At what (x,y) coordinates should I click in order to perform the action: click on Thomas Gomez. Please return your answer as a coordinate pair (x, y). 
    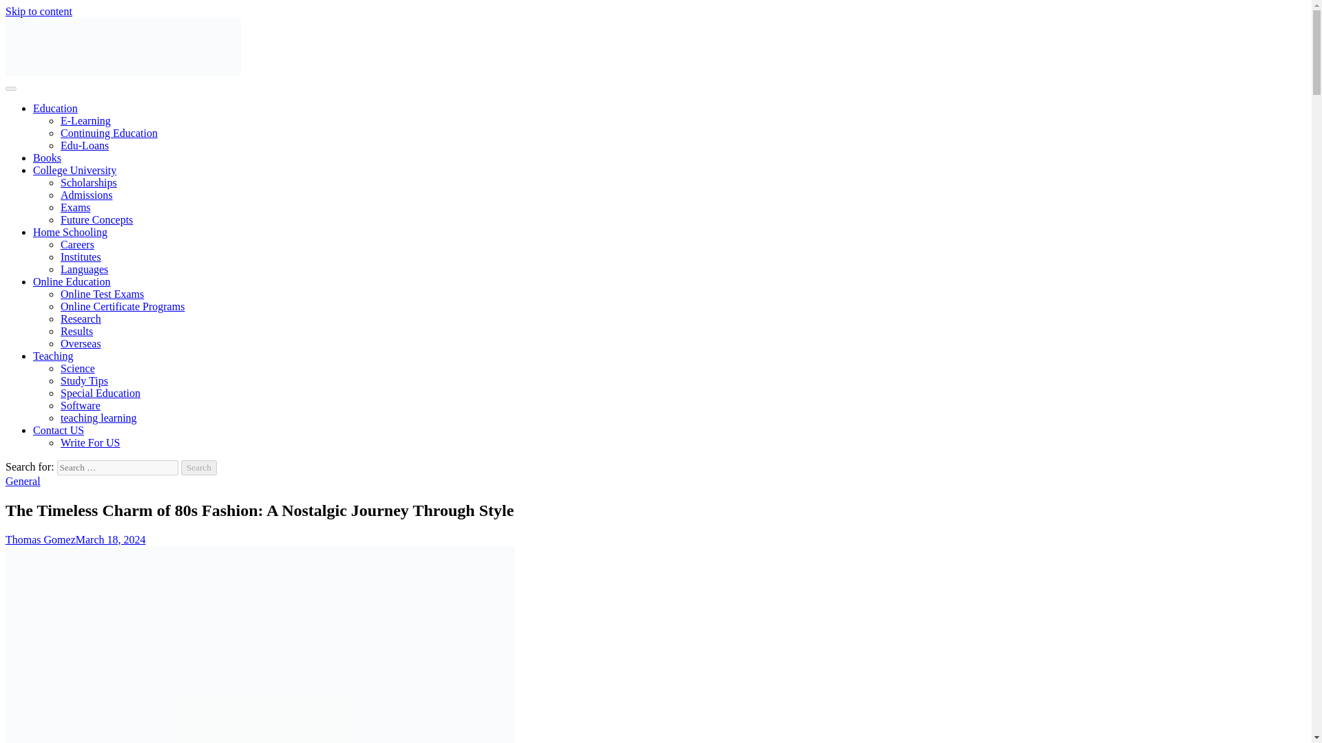
    Looking at the image, I should click on (40, 539).